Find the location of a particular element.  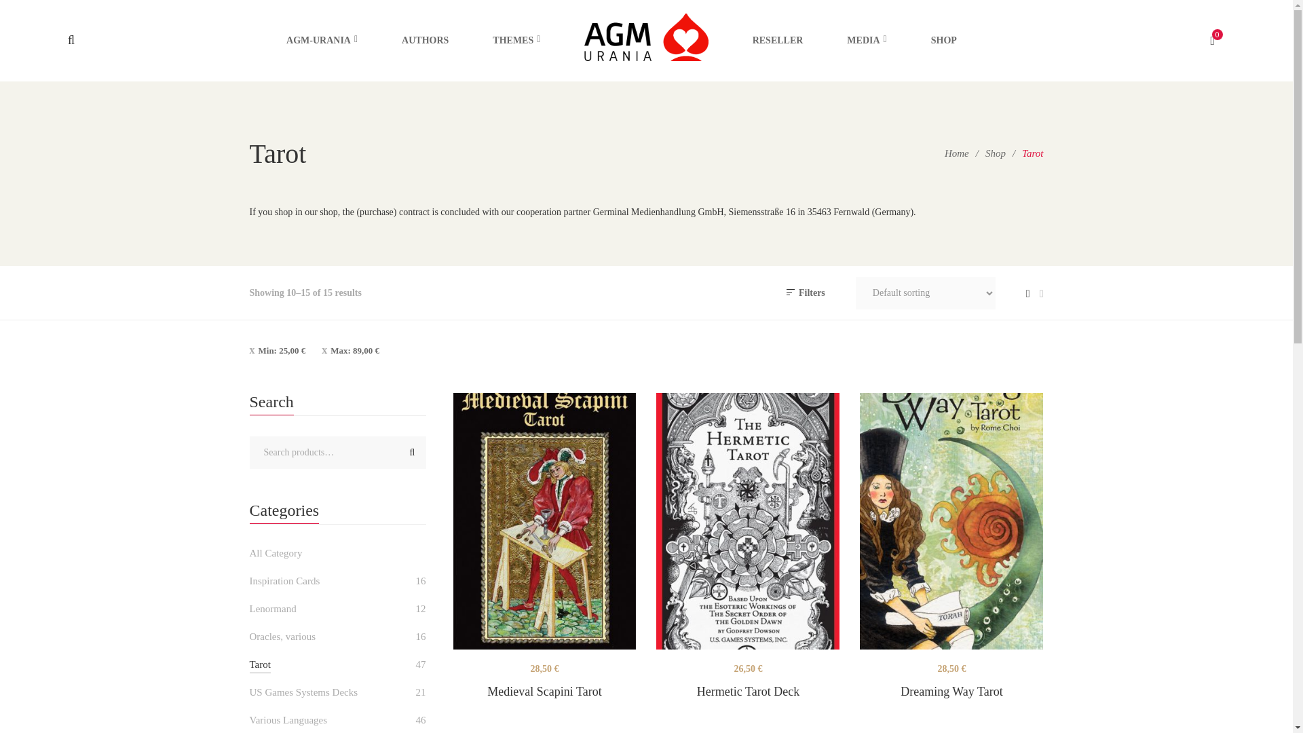

Dreaming Way Tarot is located at coordinates (951, 521).